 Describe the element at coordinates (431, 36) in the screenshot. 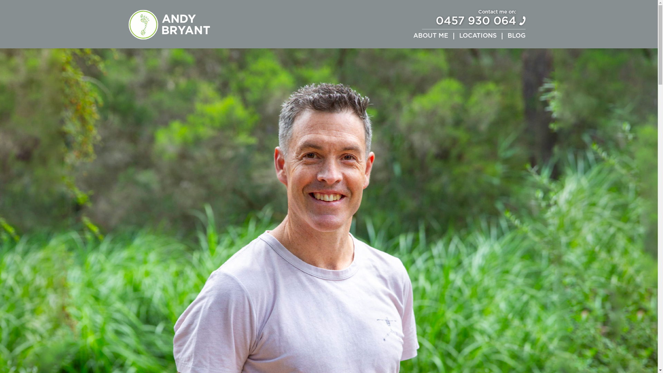

I see `ABOUT ME` at that location.